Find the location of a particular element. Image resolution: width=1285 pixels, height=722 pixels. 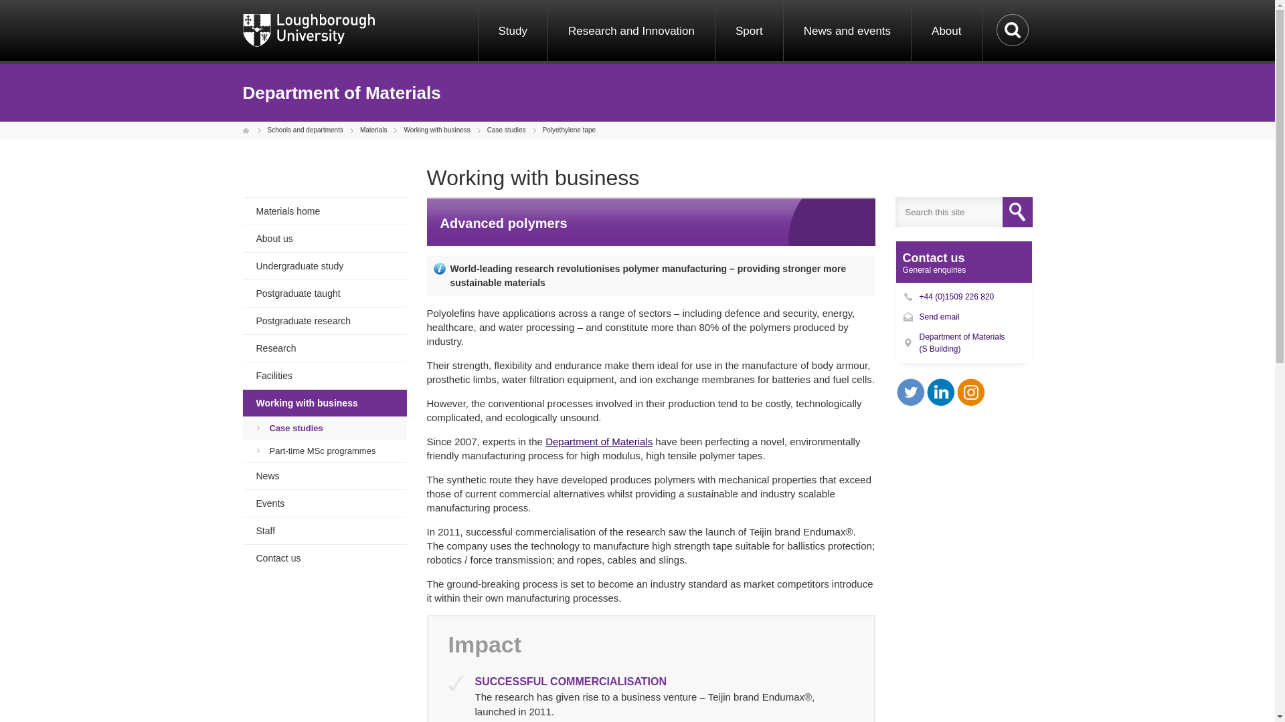

Research is located at coordinates (324, 348).